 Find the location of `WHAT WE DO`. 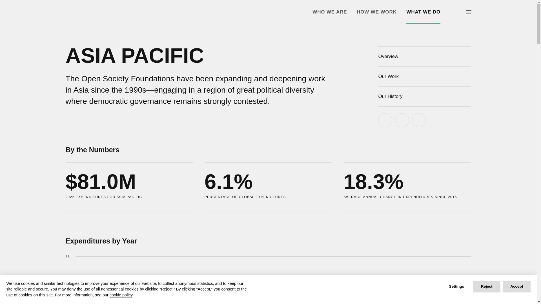

WHAT WE DO is located at coordinates (423, 12).